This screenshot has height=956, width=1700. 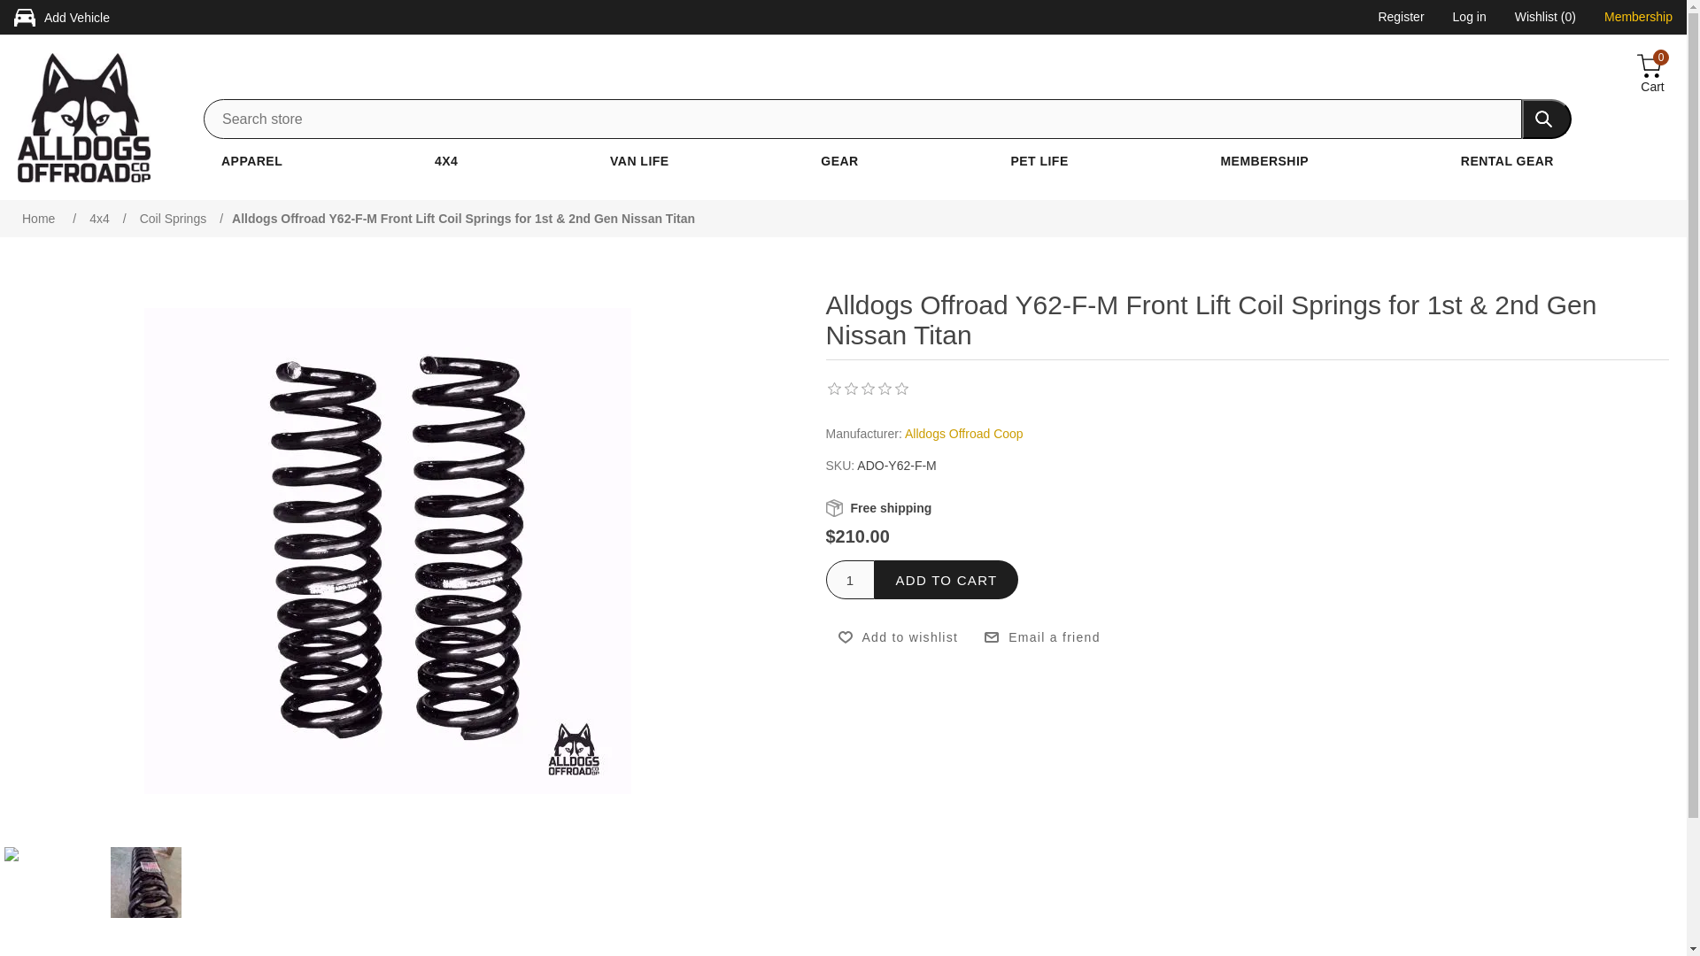 What do you see at coordinates (1038, 161) in the screenshot?
I see `PET LIFE` at bounding box center [1038, 161].